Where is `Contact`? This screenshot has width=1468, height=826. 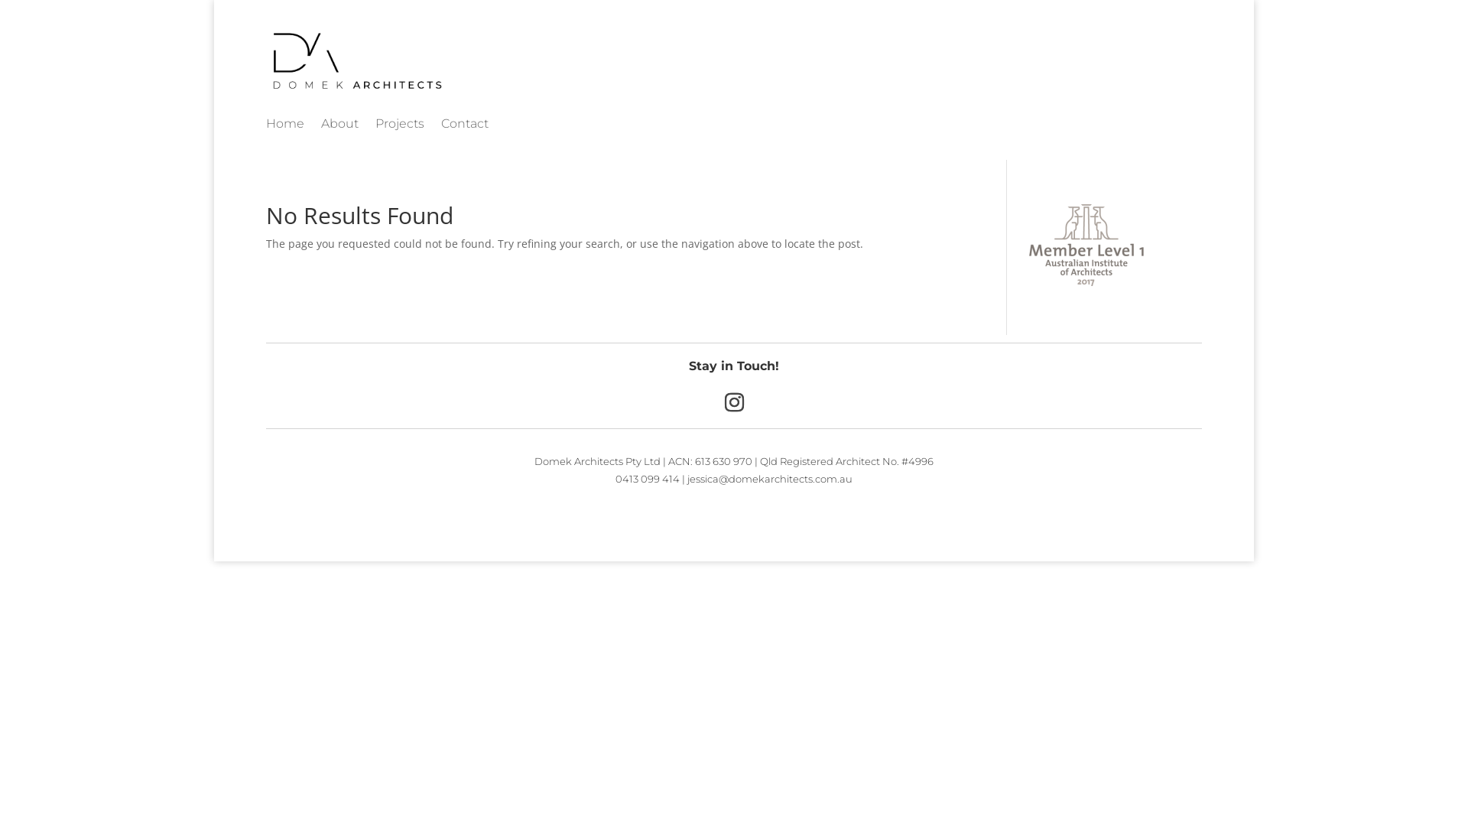
Contact is located at coordinates (465, 127).